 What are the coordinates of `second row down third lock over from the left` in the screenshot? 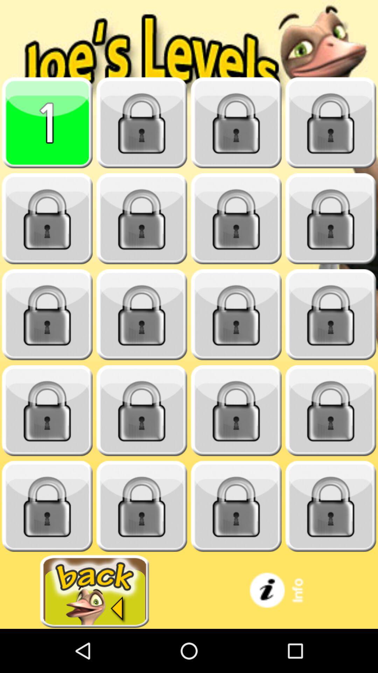 It's located at (236, 219).